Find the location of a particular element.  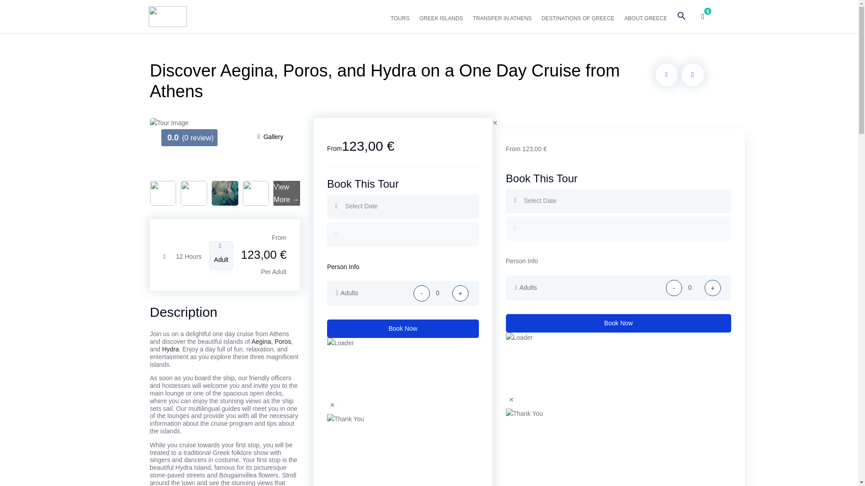

View Cart is located at coordinates (703, 16).